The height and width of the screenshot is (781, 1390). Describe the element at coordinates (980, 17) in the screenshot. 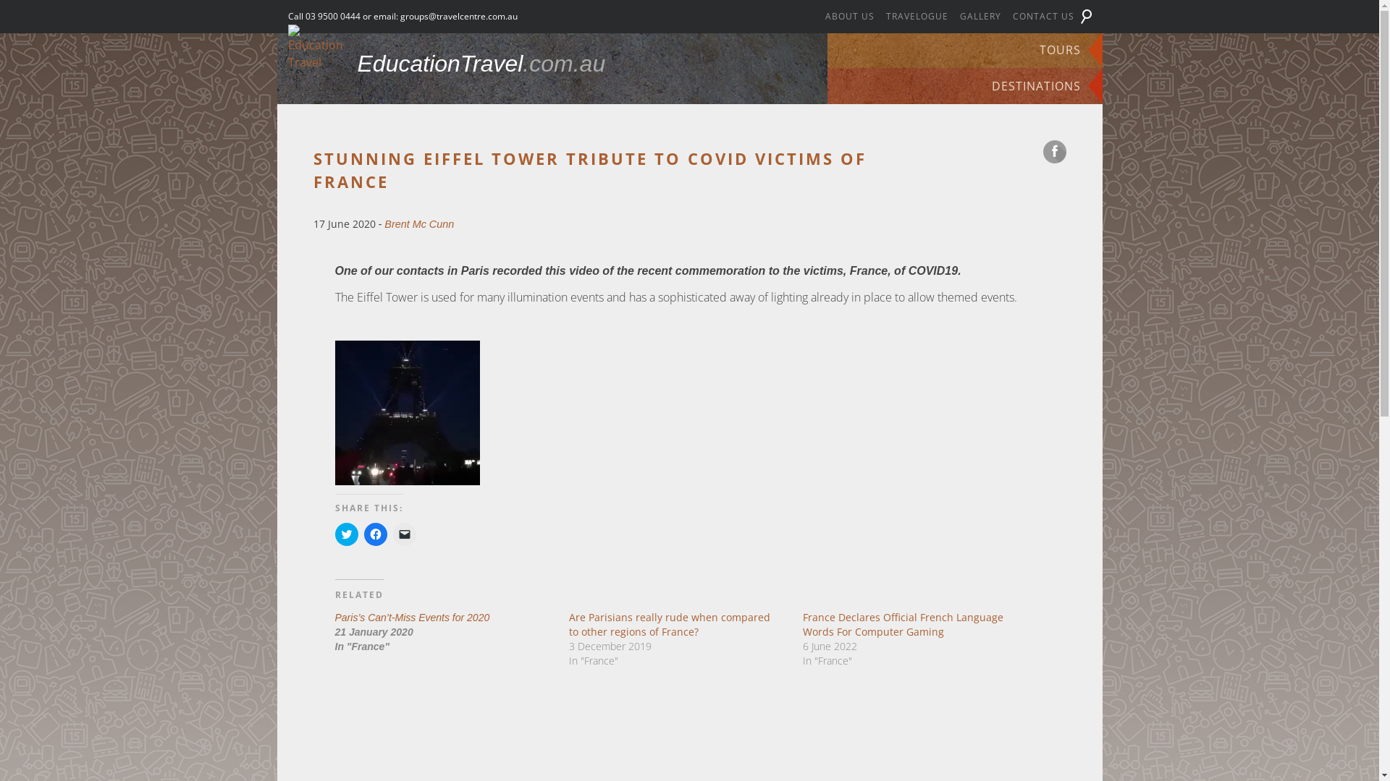

I see `GALLERY` at that location.